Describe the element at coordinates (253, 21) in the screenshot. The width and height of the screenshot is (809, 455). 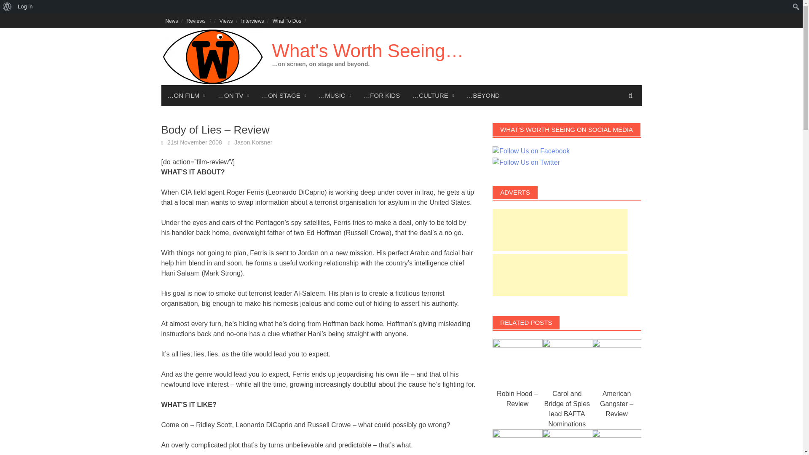
I see `Interviews` at that location.